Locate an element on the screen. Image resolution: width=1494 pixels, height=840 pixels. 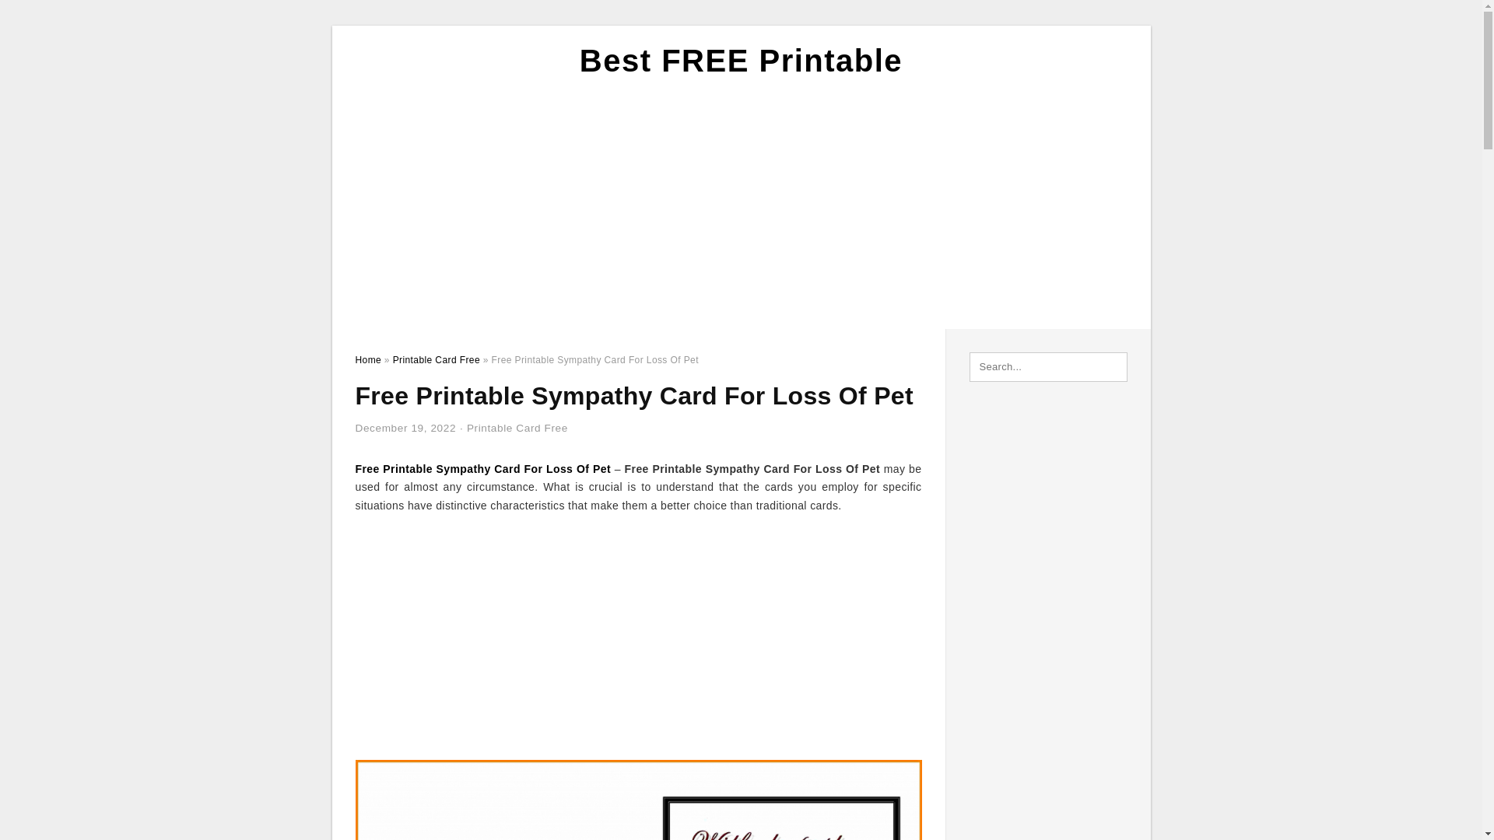
Printable Card Free is located at coordinates (517, 428).